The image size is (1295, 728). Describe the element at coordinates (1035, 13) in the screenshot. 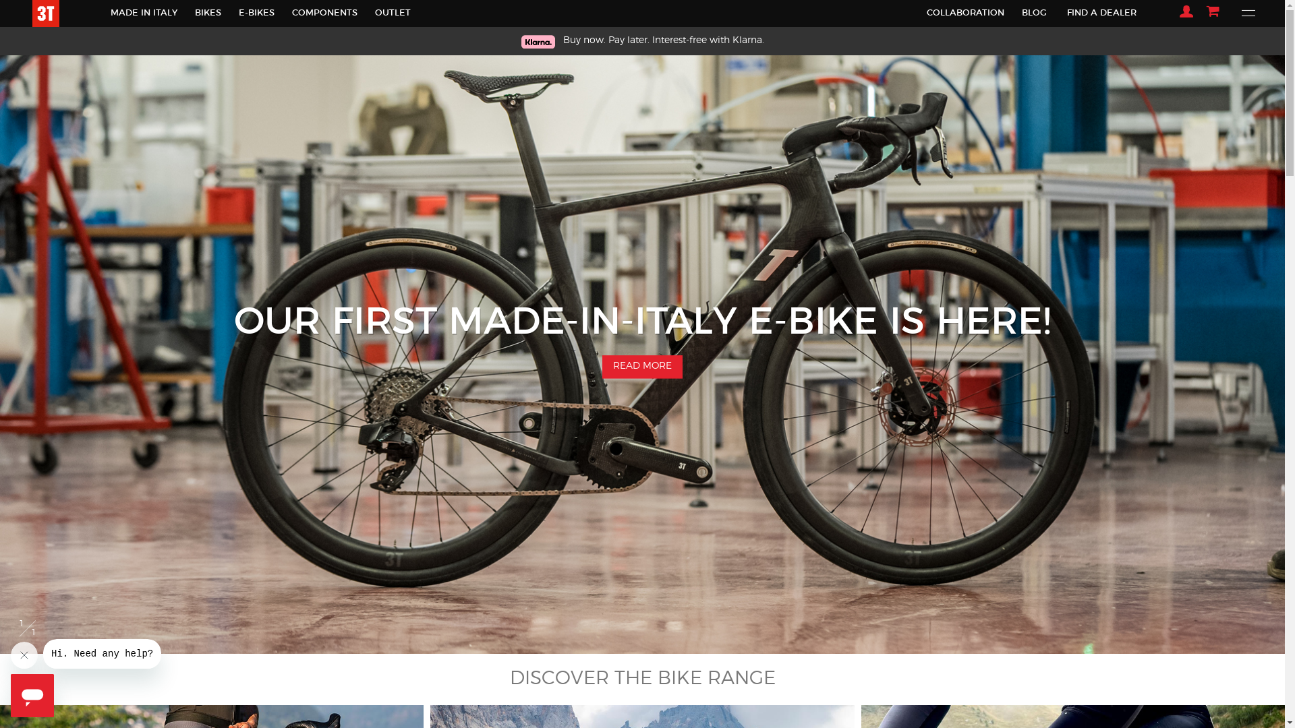

I see `BLOG` at that location.